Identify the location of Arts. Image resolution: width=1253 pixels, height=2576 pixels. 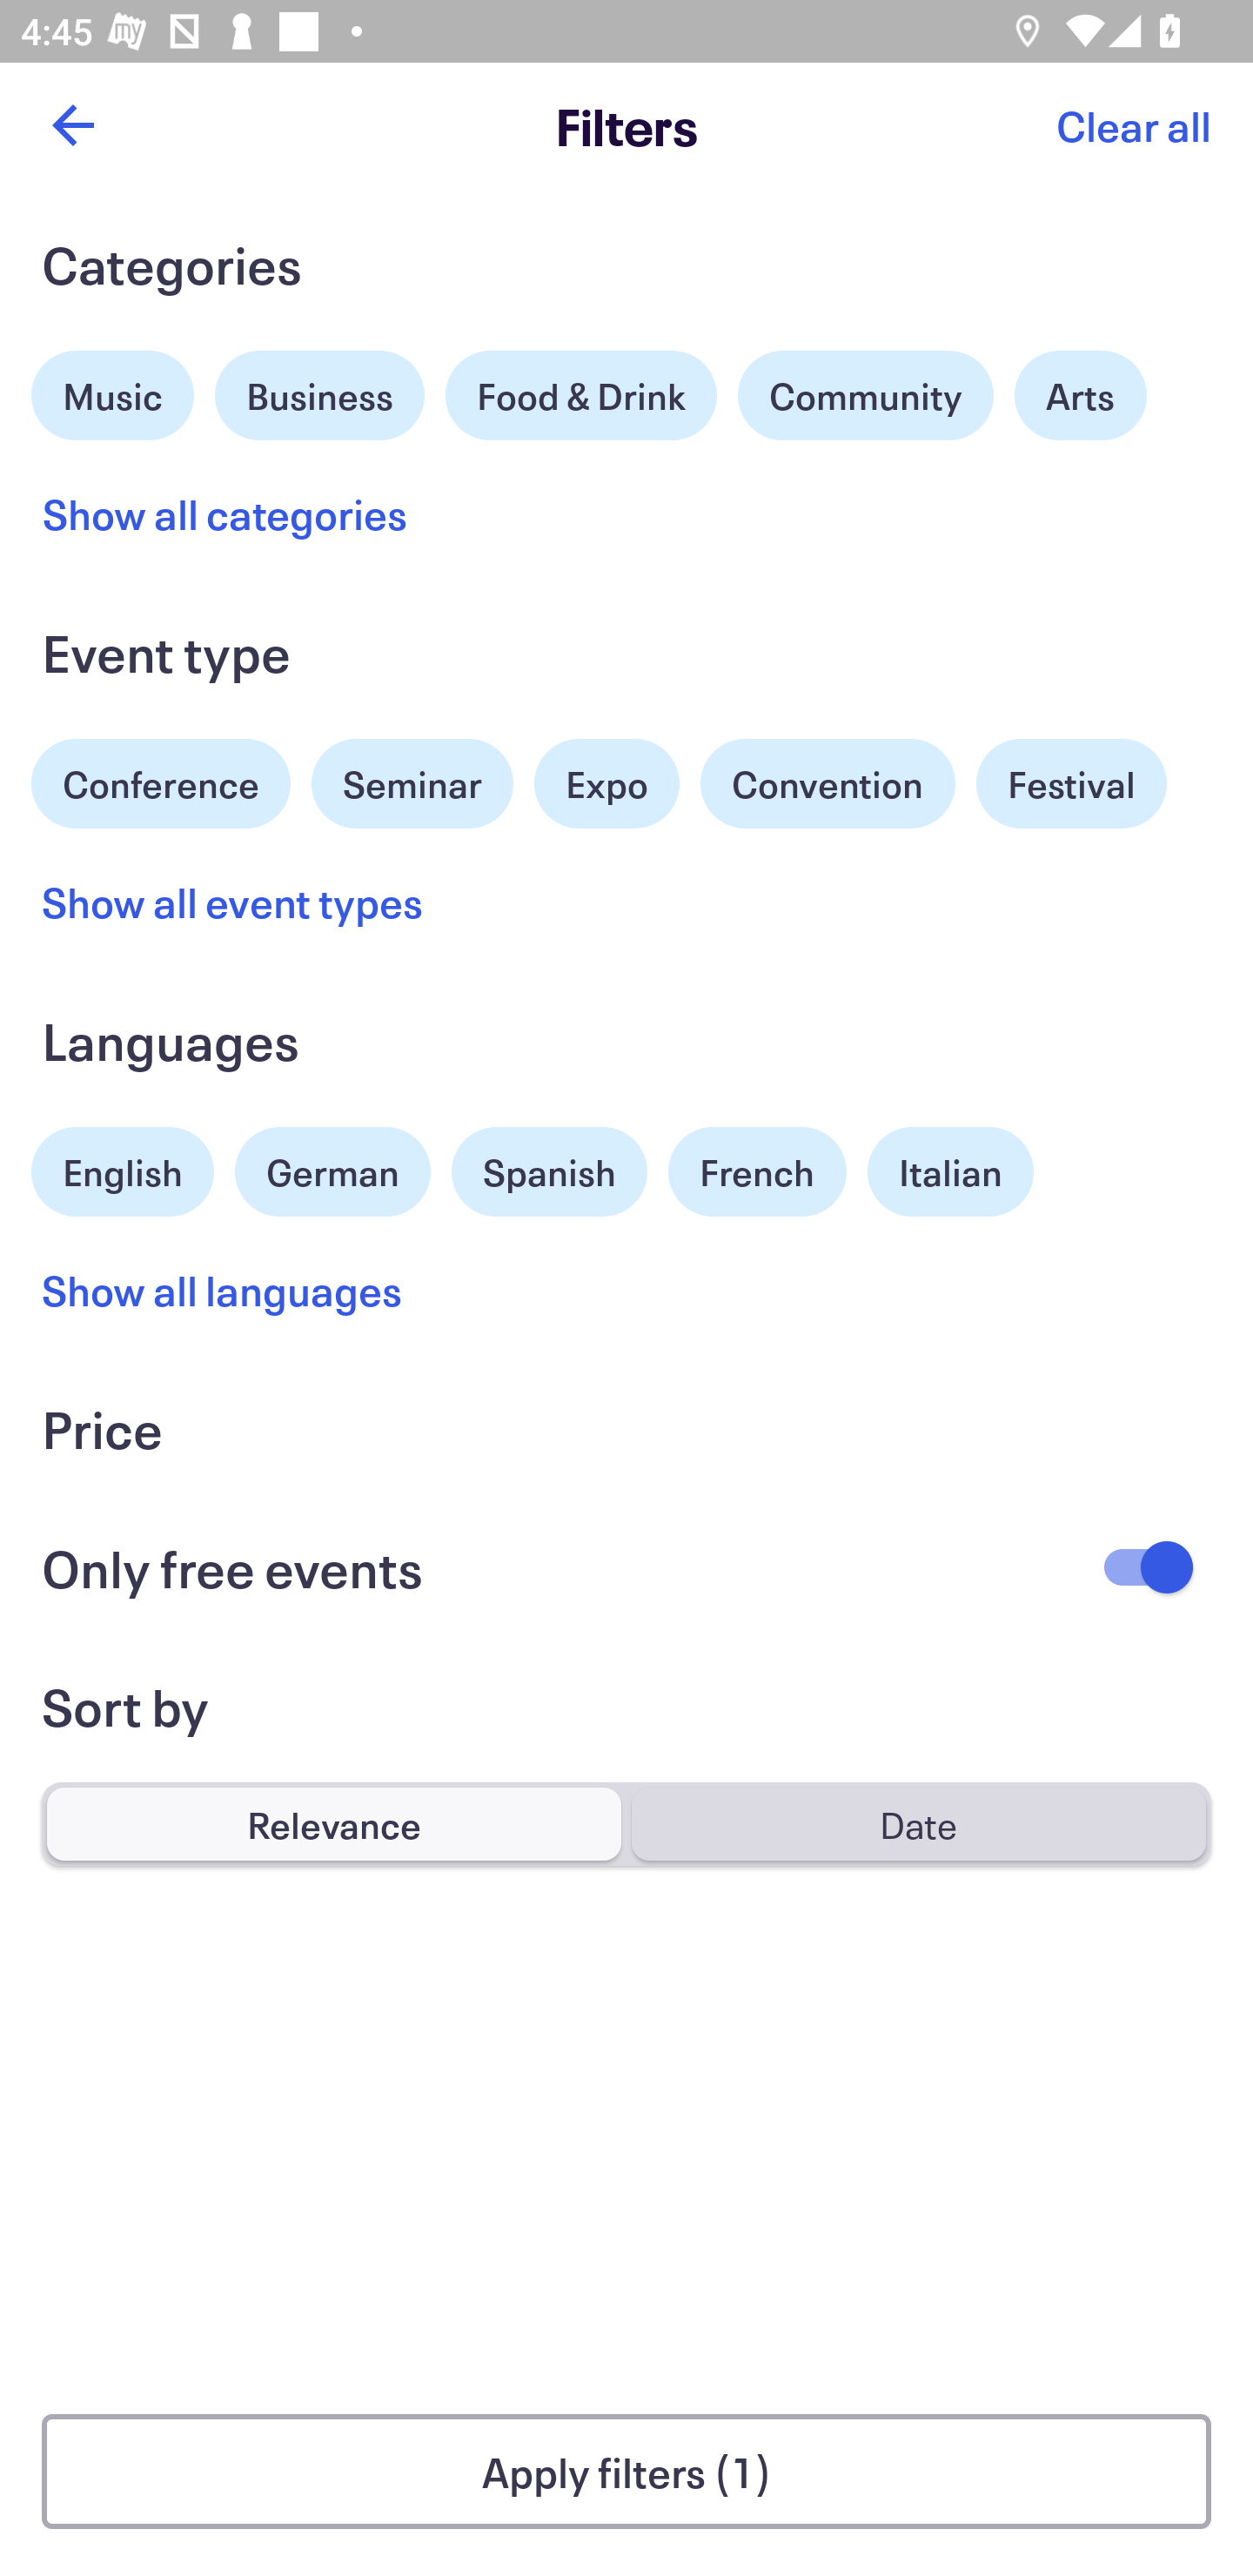
(1081, 395).